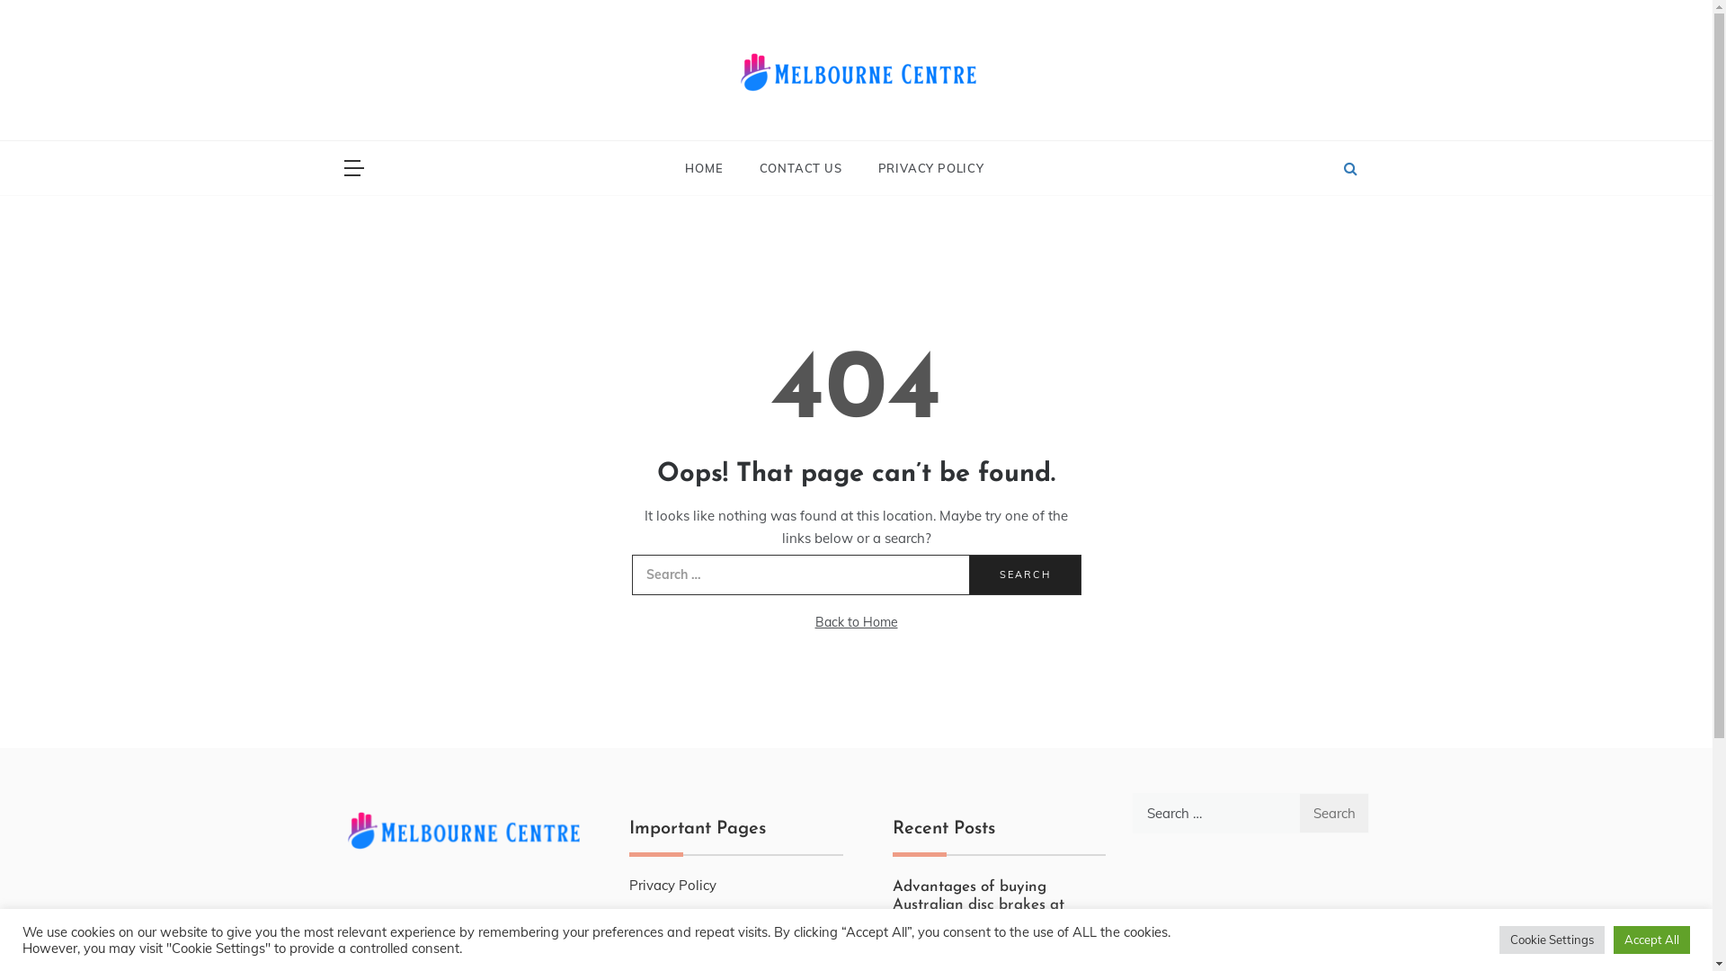 The width and height of the screenshot is (1726, 971). I want to click on Advantages of buying Australian disc brakes at VMAX Brakes, so click(978, 905).